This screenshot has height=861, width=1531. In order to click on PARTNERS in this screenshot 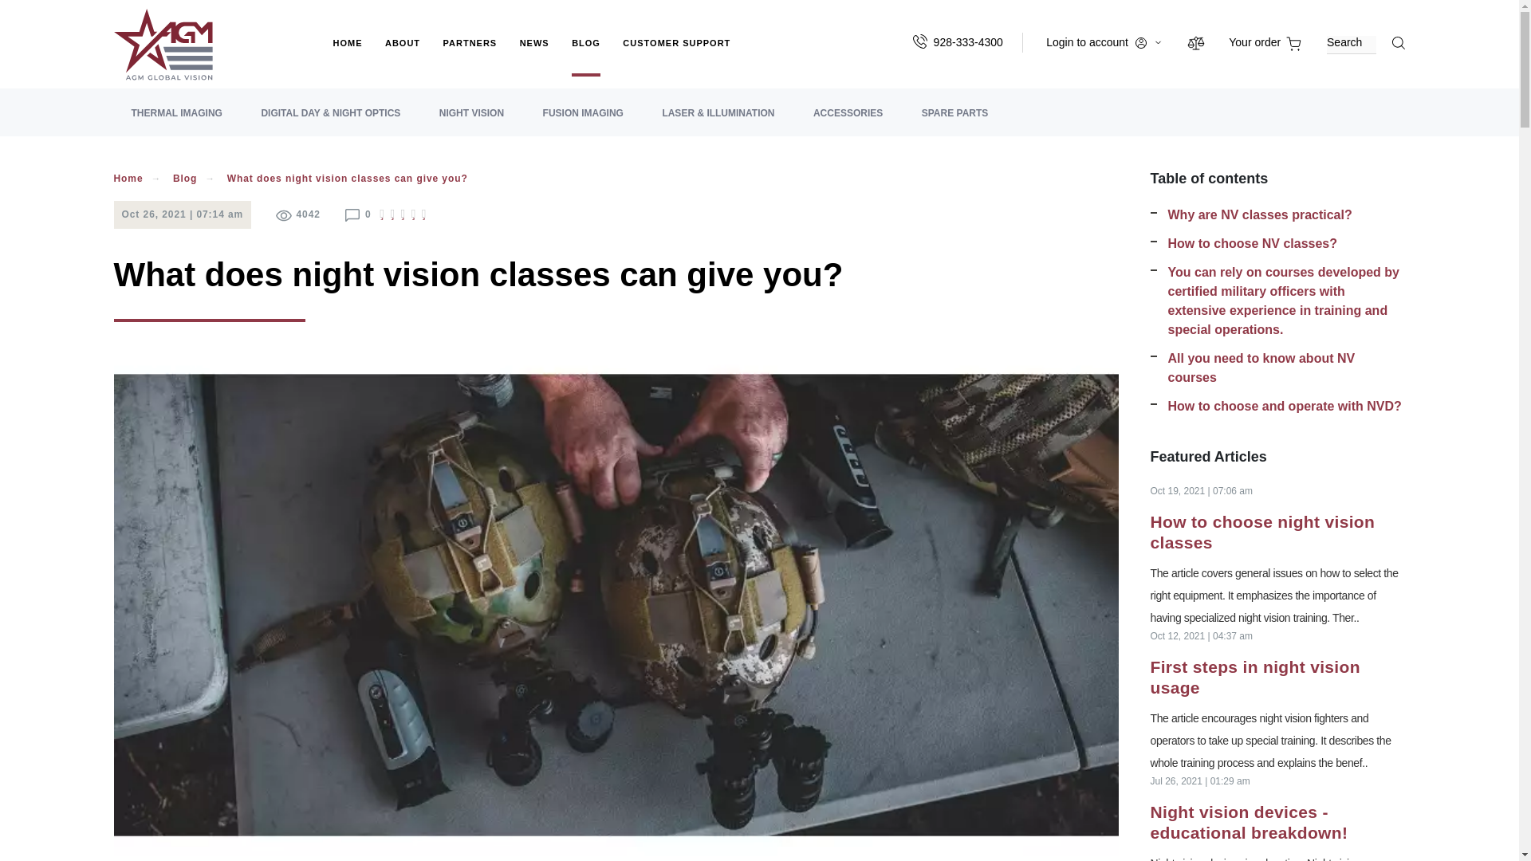, I will do `click(470, 57)`.